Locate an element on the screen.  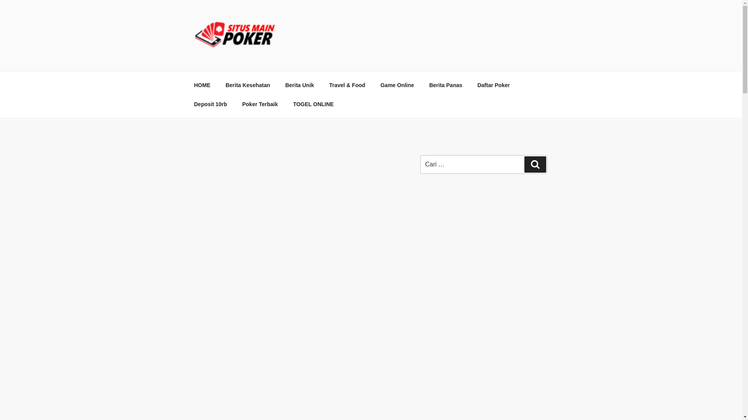
Juni 2024 is located at coordinates (432, 316).